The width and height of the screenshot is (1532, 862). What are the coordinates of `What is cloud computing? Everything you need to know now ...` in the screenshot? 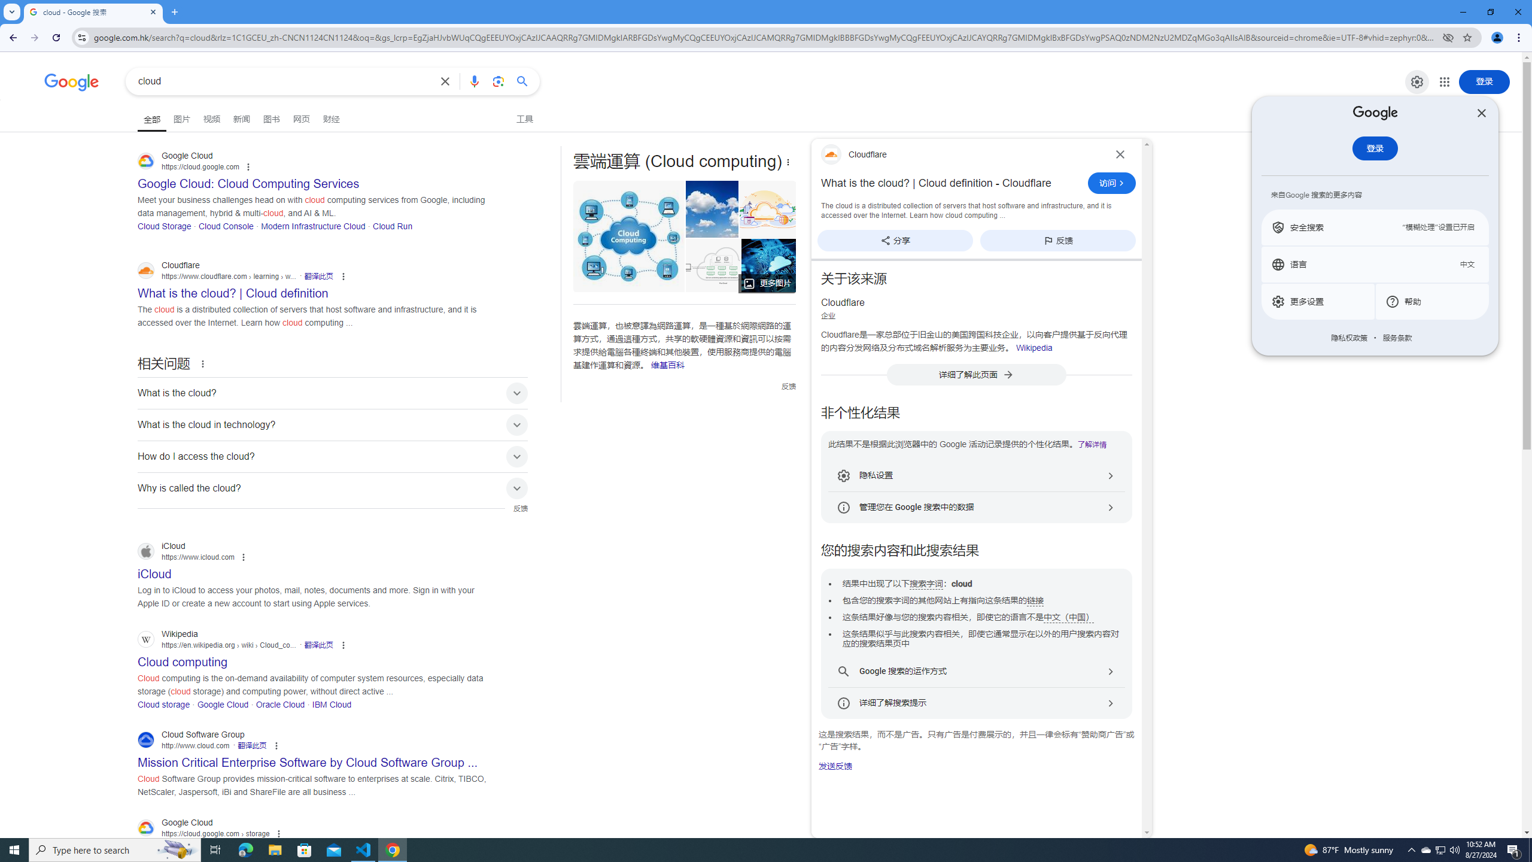 It's located at (782, 265).